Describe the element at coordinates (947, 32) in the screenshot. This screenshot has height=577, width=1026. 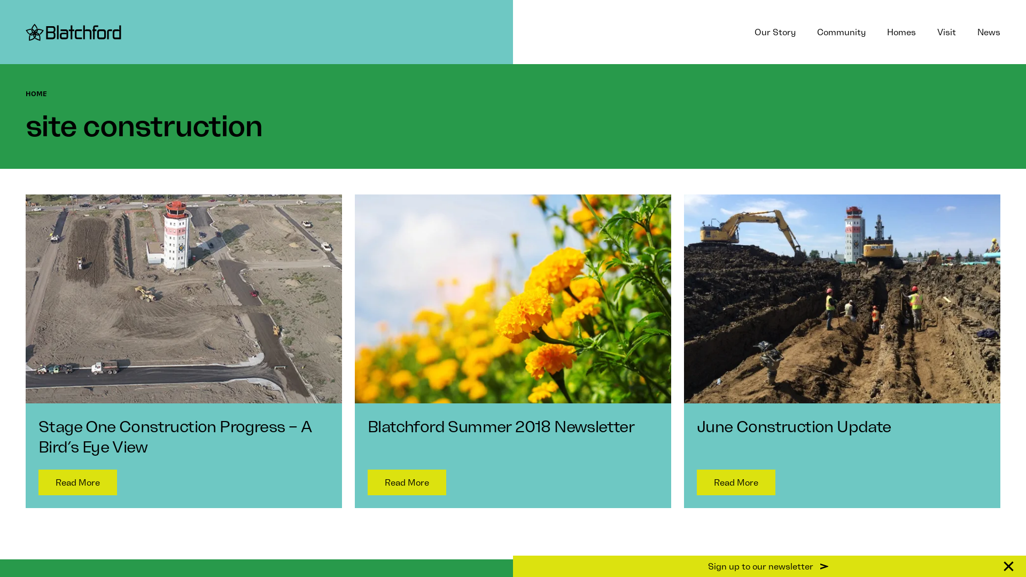
I see `Visit` at that location.